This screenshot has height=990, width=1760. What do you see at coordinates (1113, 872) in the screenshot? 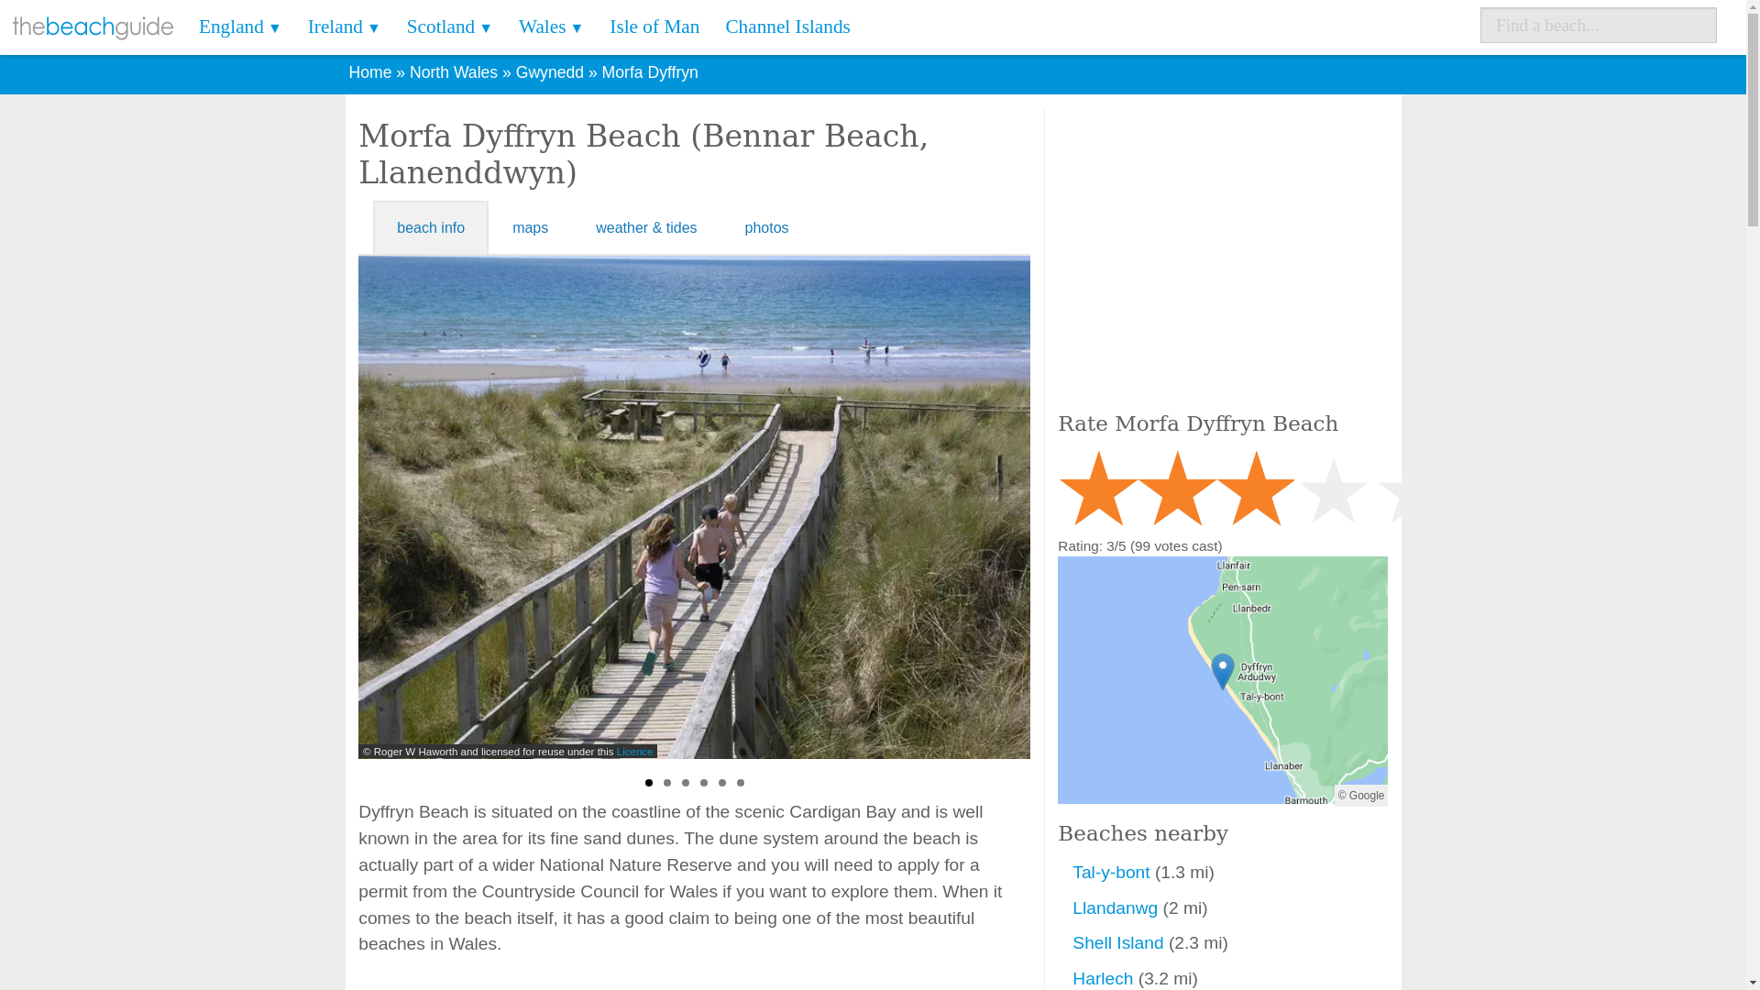
I see `Tal-y-bont` at bounding box center [1113, 872].